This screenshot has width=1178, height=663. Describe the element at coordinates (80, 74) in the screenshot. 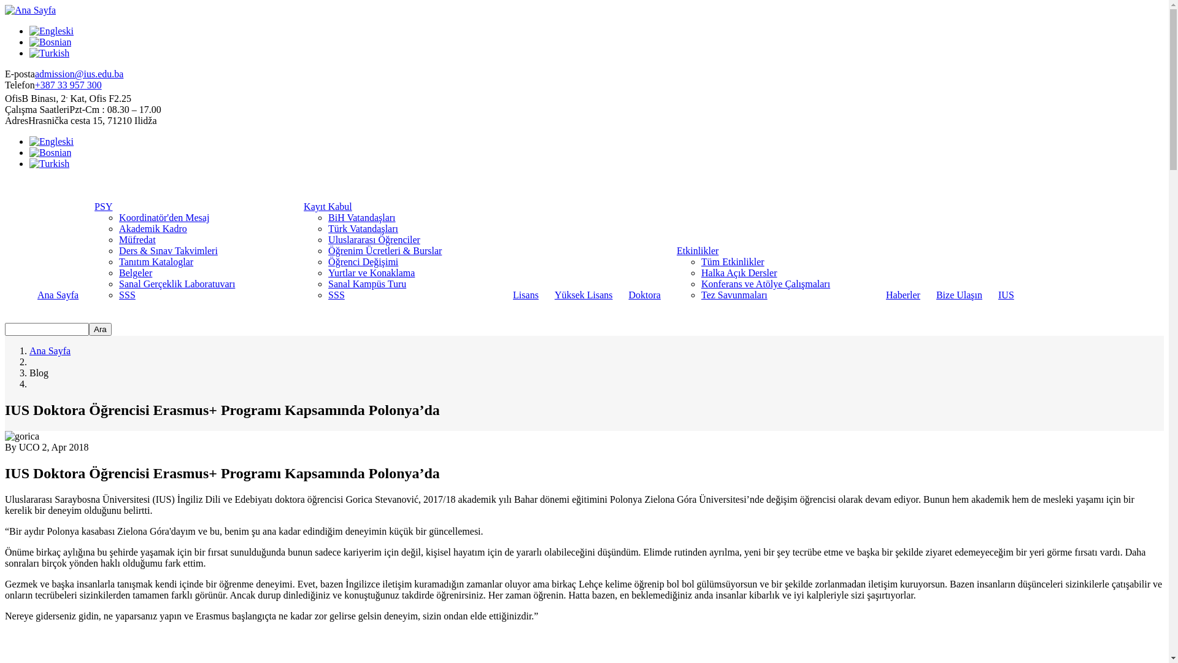

I see `admission@ius.edu.ba` at that location.